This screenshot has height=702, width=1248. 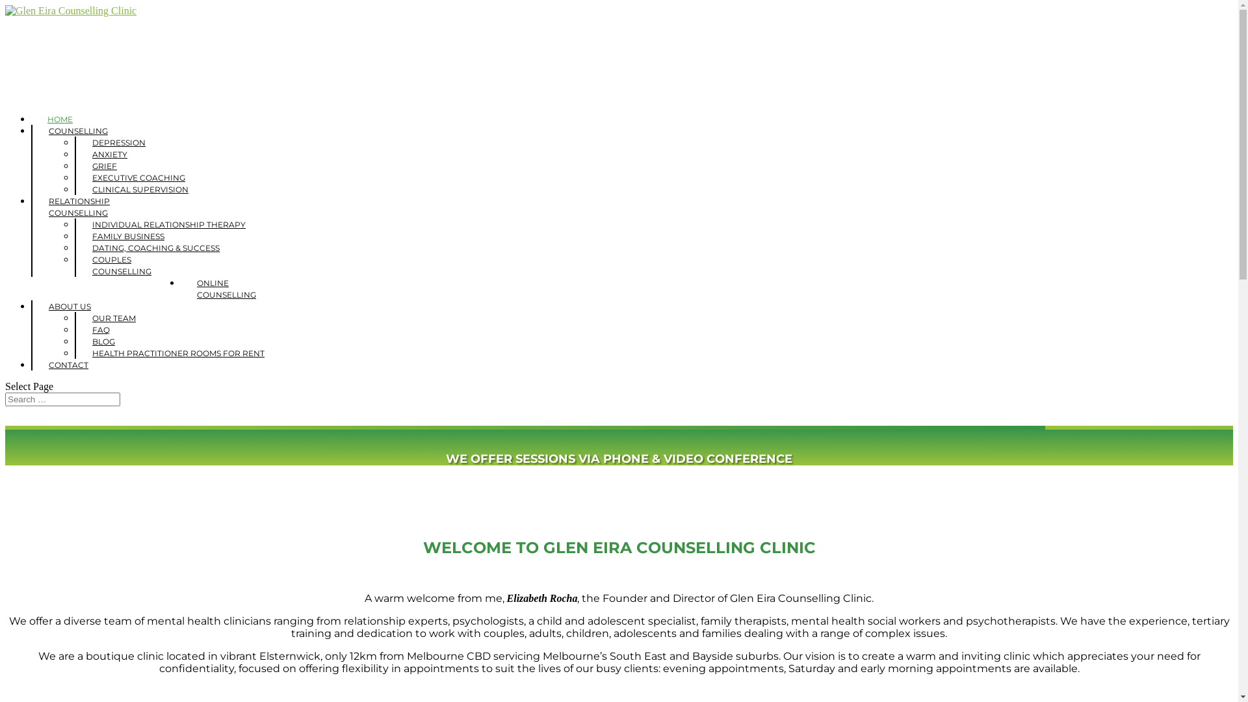 What do you see at coordinates (101, 330) in the screenshot?
I see `FAQ` at bounding box center [101, 330].